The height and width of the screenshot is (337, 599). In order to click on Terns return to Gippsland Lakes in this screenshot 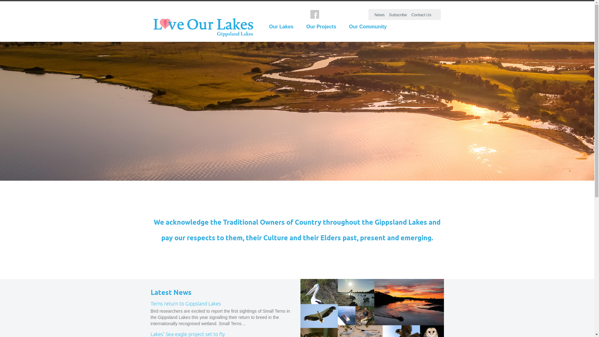, I will do `click(185, 304)`.